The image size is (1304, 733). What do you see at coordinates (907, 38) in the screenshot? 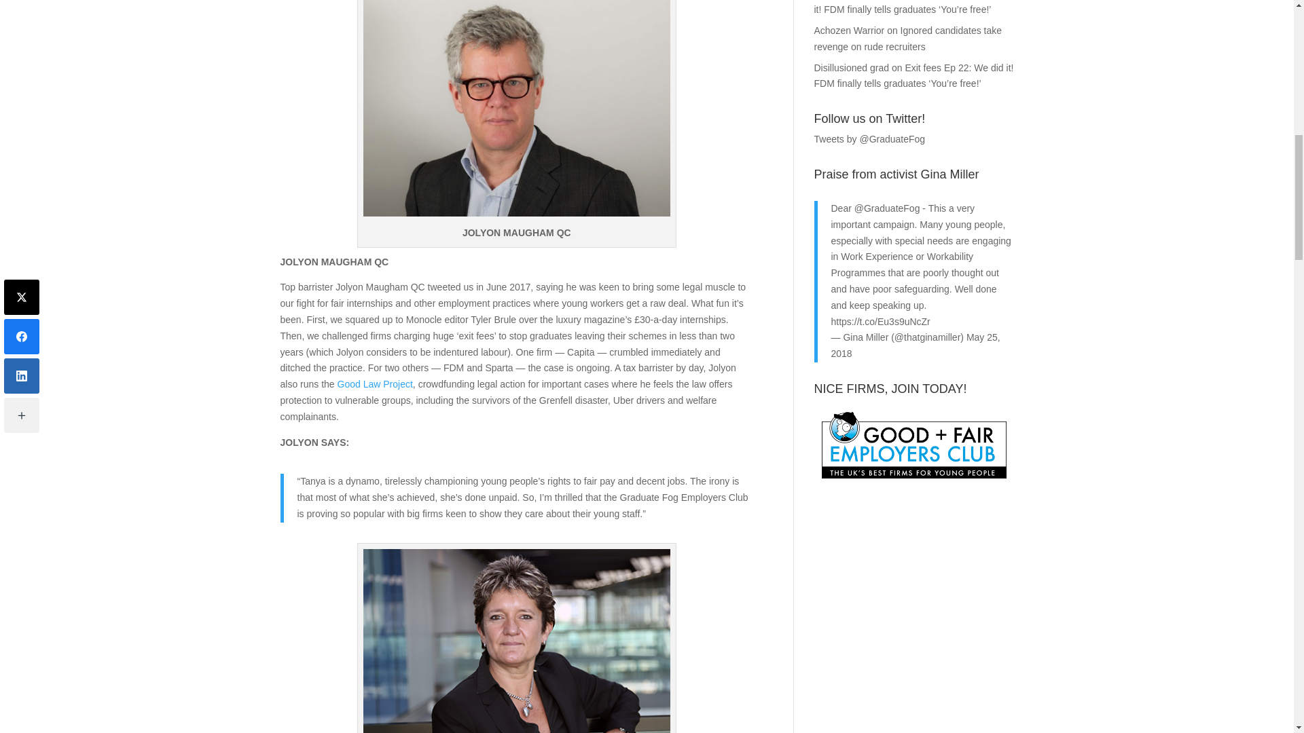
I see `Ignored candidates take revenge on rude recruiters` at bounding box center [907, 38].